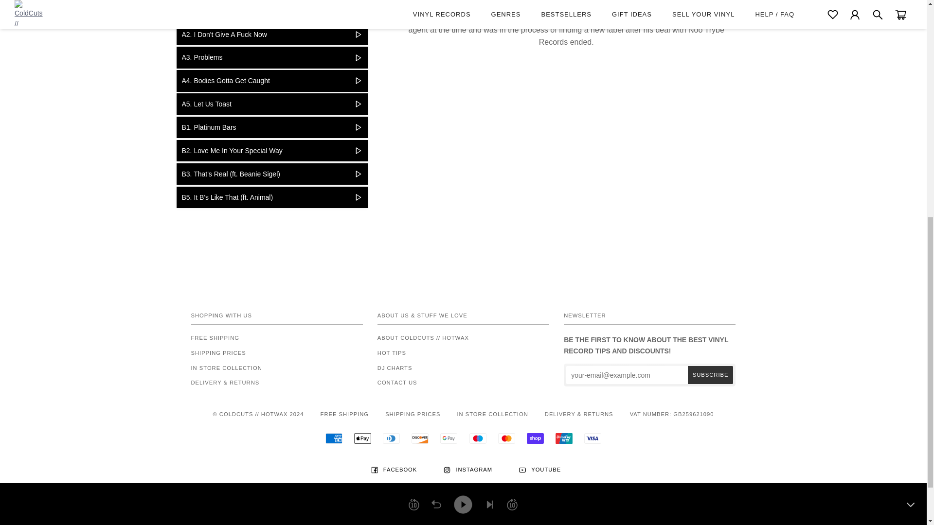 This screenshot has width=934, height=525. I want to click on DISCOVER, so click(420, 438).